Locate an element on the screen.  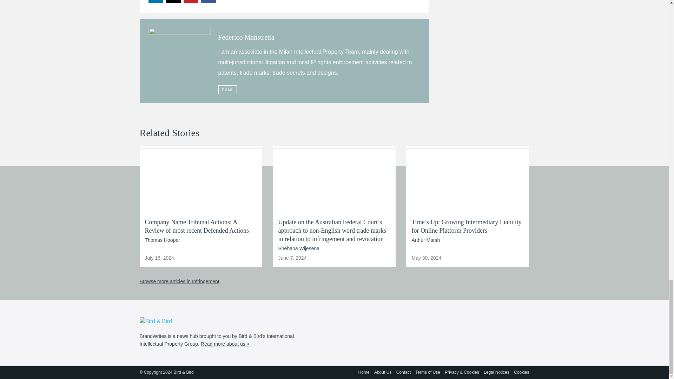
Shehana Wijesena is located at coordinates (298, 248).